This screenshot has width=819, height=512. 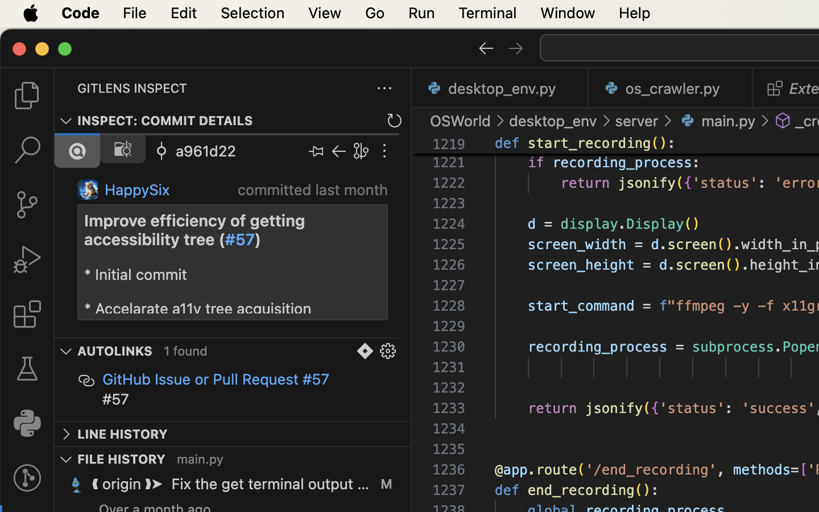 What do you see at coordinates (775, 88) in the screenshot?
I see `` at bounding box center [775, 88].